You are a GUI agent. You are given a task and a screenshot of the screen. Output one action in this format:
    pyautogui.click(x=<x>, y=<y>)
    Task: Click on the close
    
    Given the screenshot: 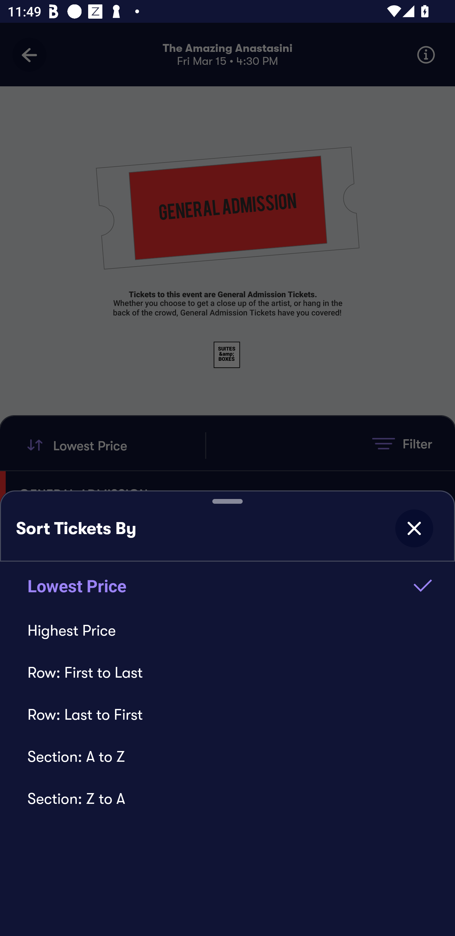 What is the action you would take?
    pyautogui.click(x=414, y=528)
    